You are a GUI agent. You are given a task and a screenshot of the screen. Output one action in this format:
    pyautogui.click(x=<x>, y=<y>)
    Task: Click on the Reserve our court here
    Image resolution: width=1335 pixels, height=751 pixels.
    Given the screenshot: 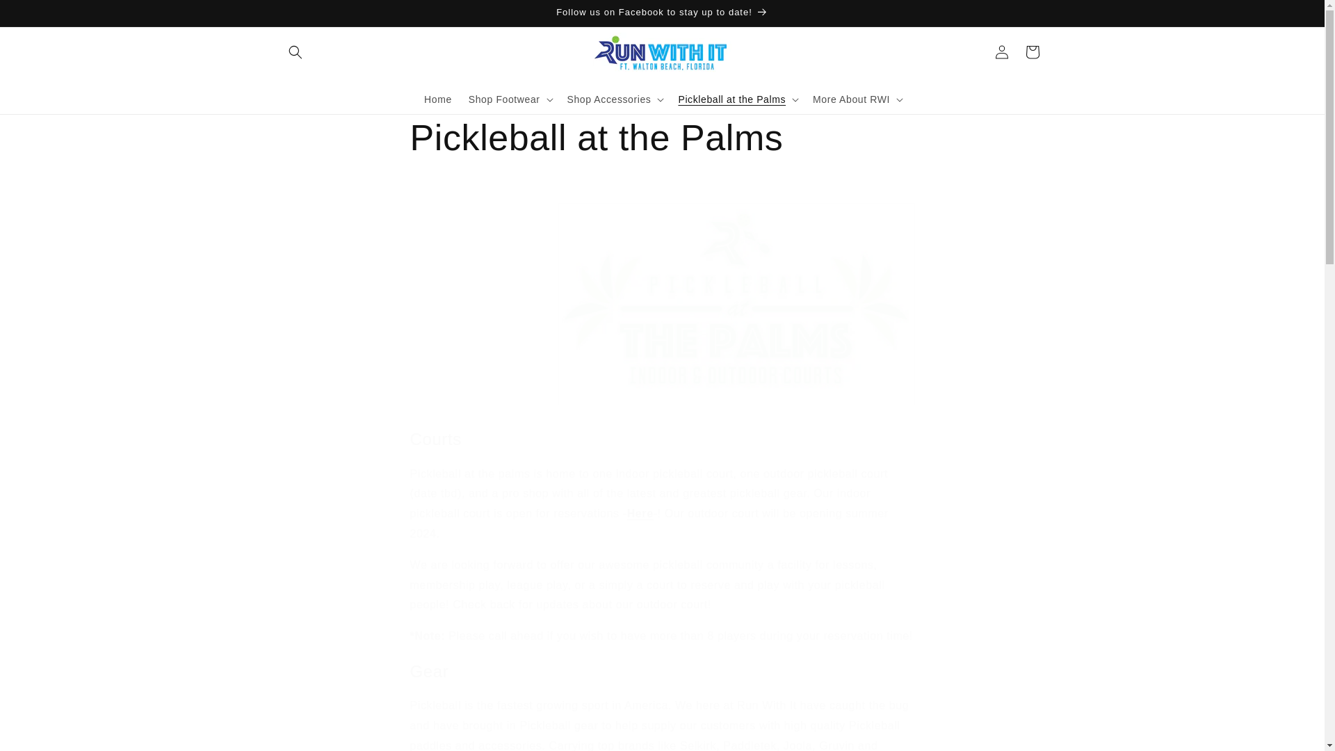 What is the action you would take?
    pyautogui.click(x=640, y=513)
    